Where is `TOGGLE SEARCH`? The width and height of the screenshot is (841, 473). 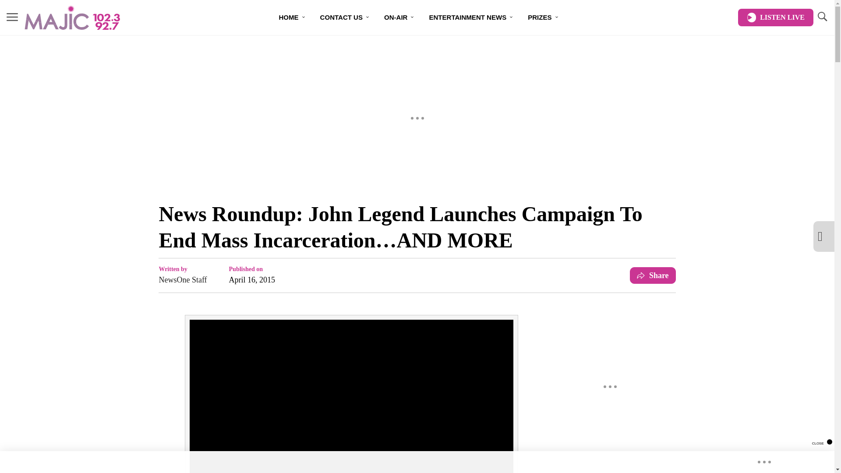 TOGGLE SEARCH is located at coordinates (822, 18).